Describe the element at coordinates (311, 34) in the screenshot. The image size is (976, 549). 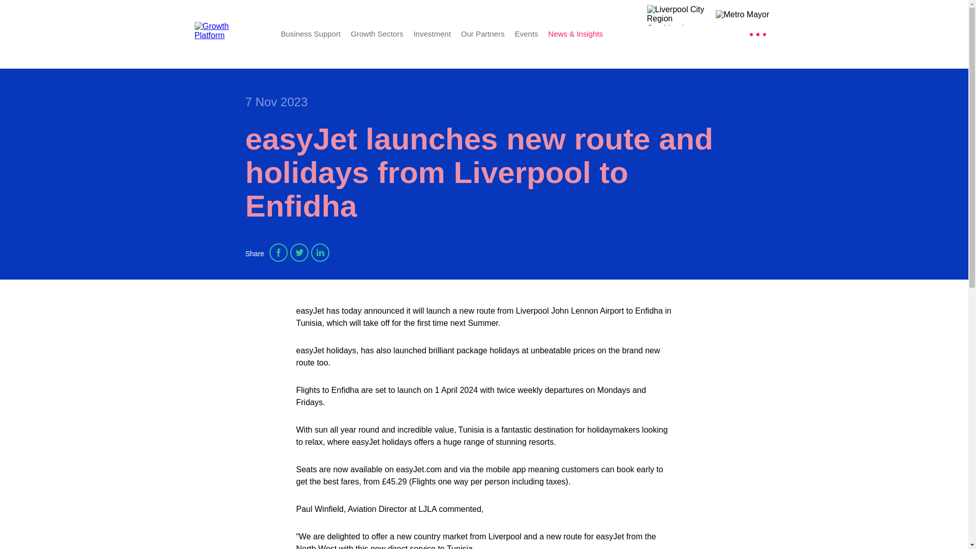
I see `Business Support` at that location.